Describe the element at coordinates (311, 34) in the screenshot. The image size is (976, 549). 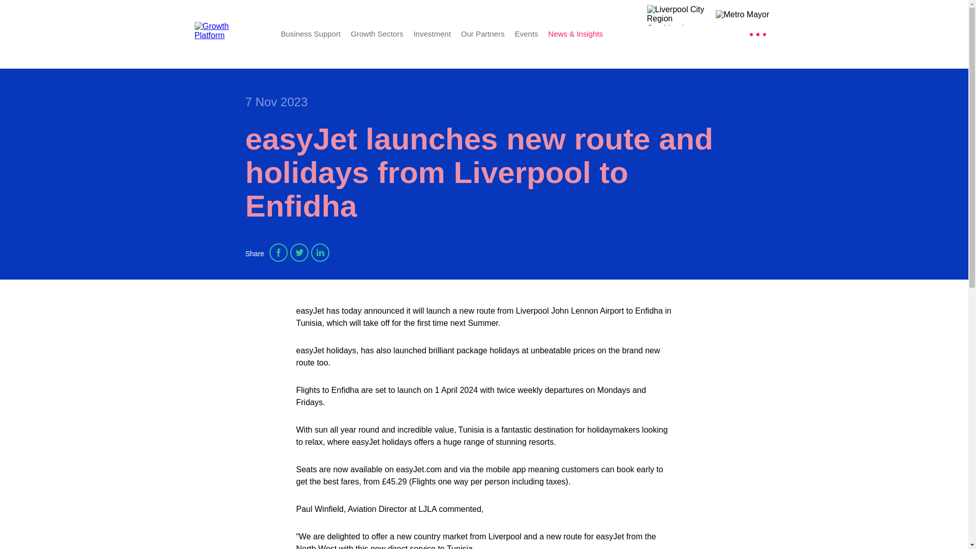
I see `Business Support` at that location.